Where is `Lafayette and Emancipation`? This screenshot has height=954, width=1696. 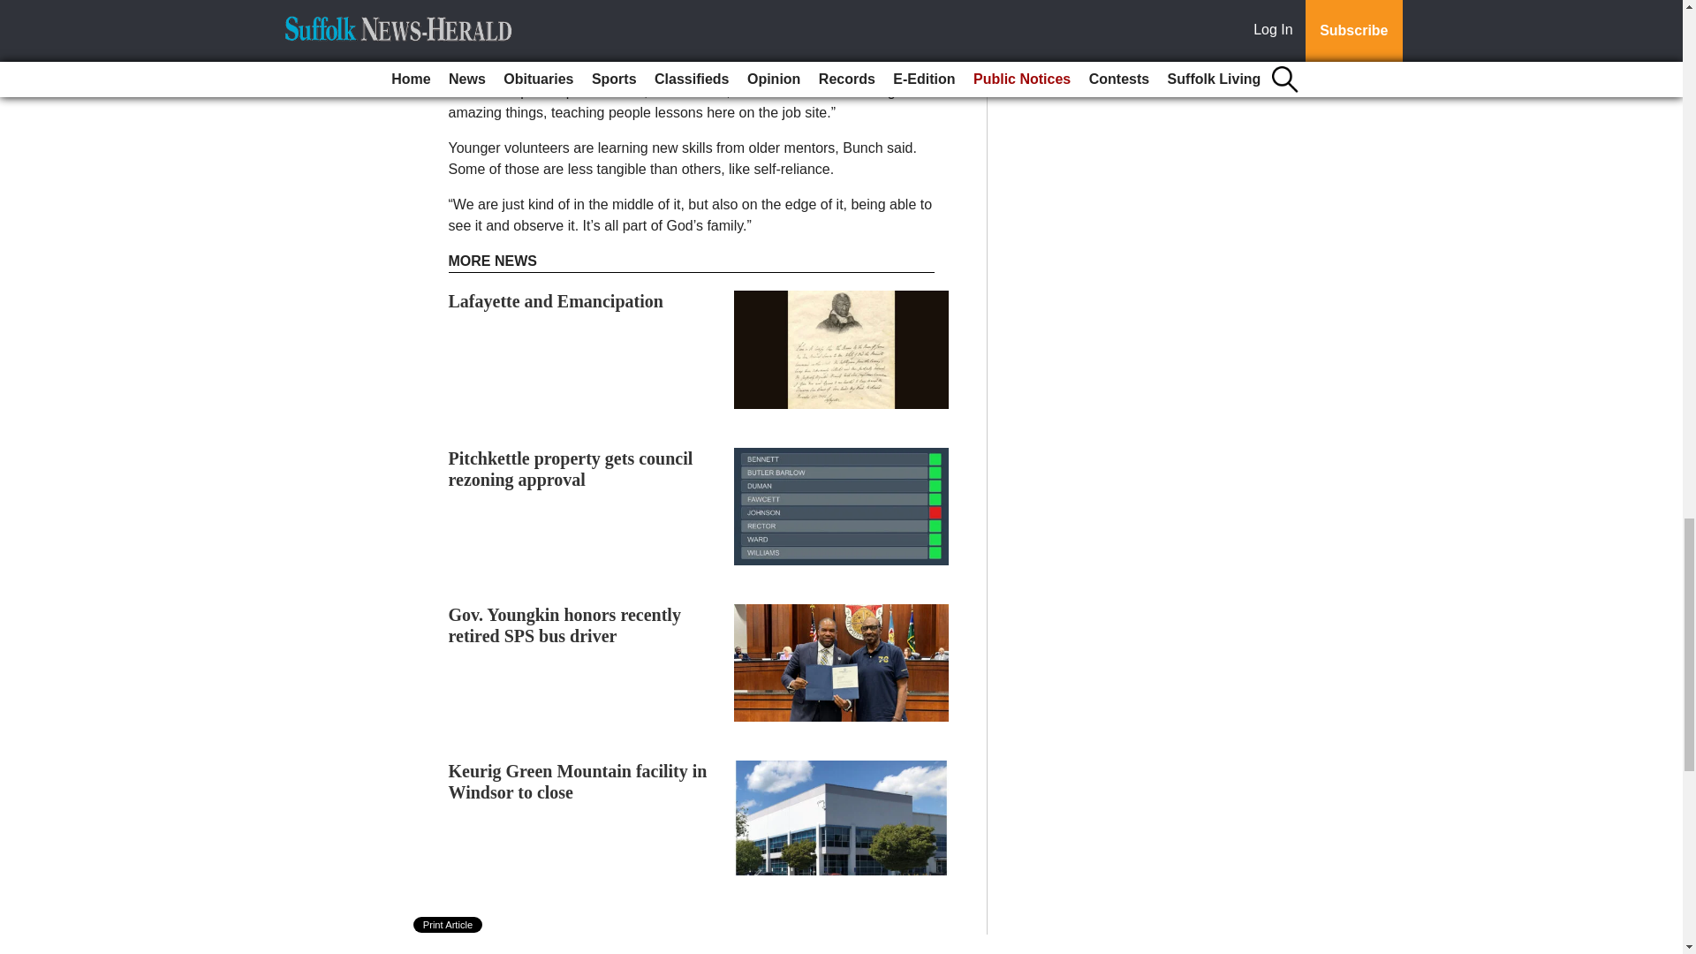
Lafayette and Emancipation is located at coordinates (556, 301).